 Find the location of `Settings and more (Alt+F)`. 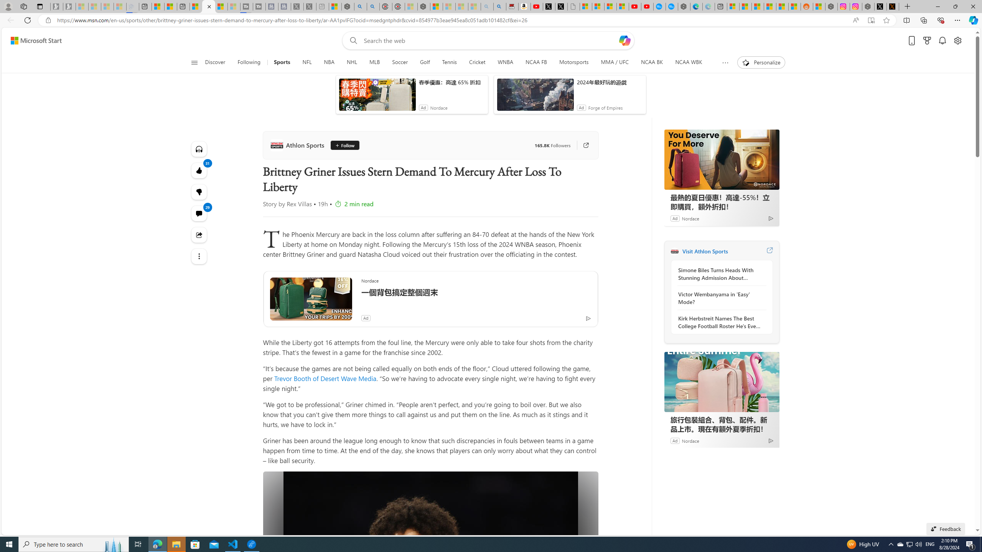

Settings and more (Alt+F) is located at coordinates (957, 20).